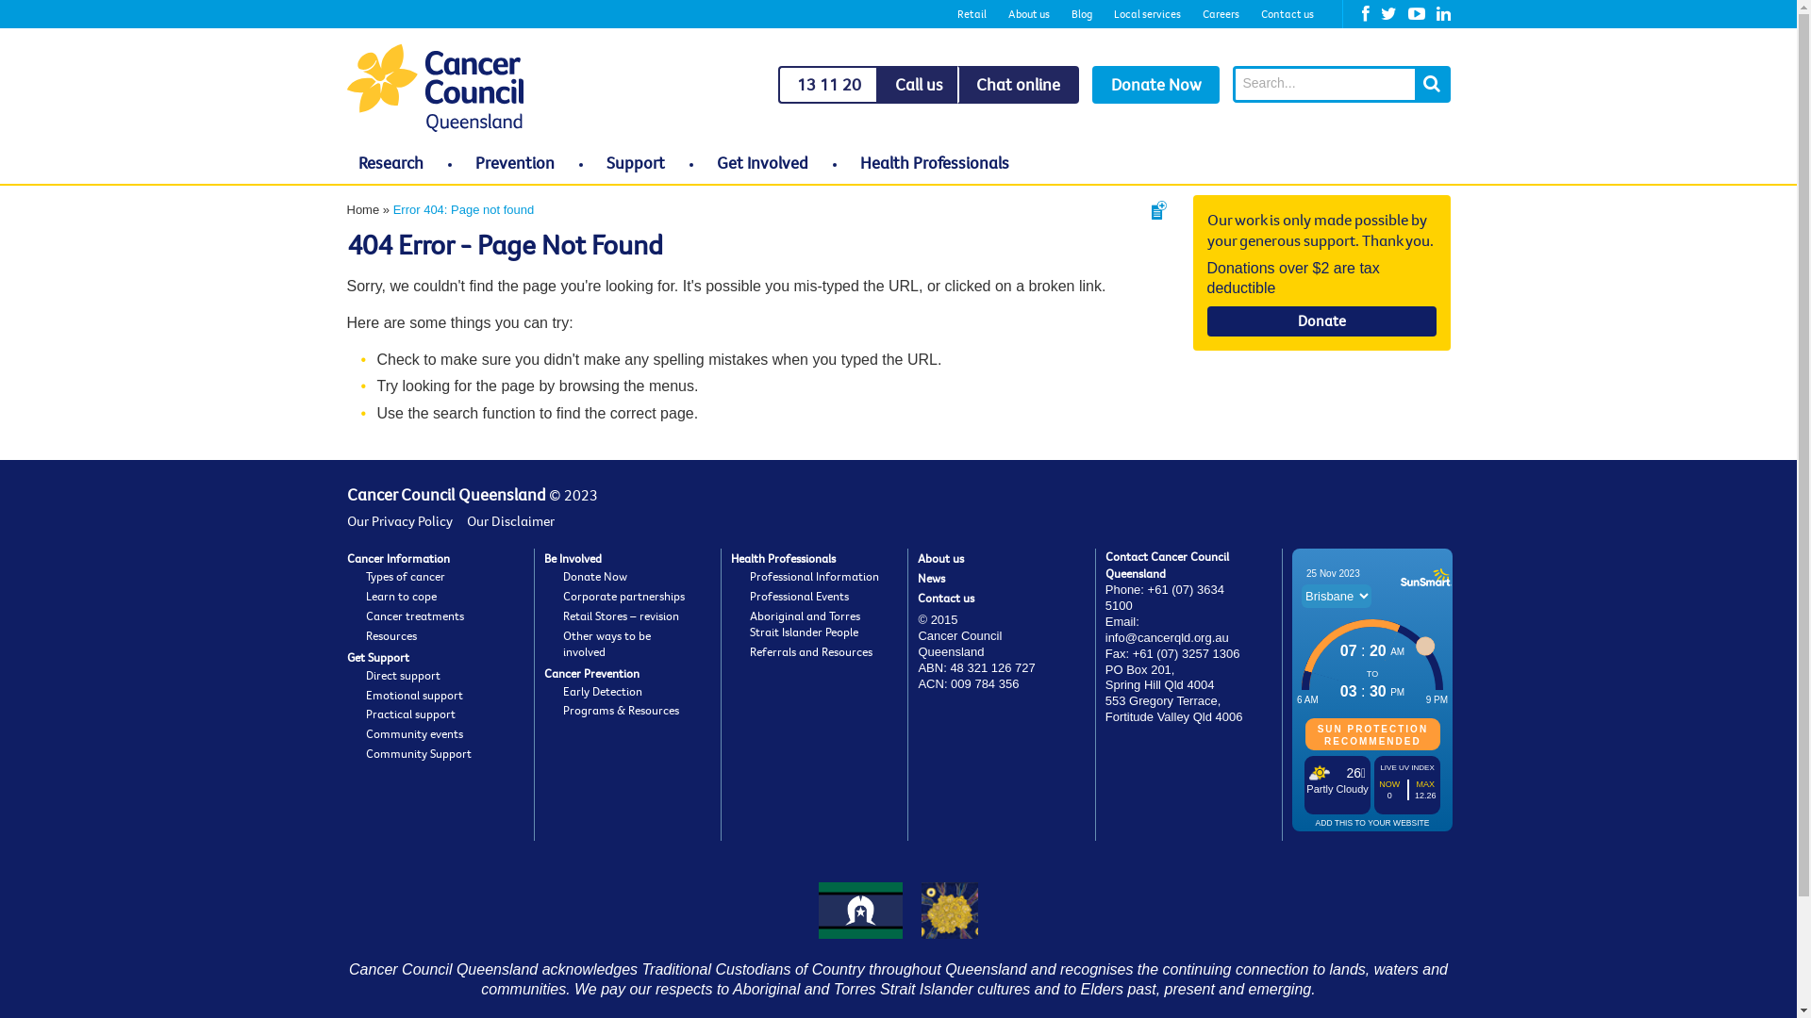 Image resolution: width=1811 pixels, height=1018 pixels. I want to click on Learn to cope, so click(402, 596).